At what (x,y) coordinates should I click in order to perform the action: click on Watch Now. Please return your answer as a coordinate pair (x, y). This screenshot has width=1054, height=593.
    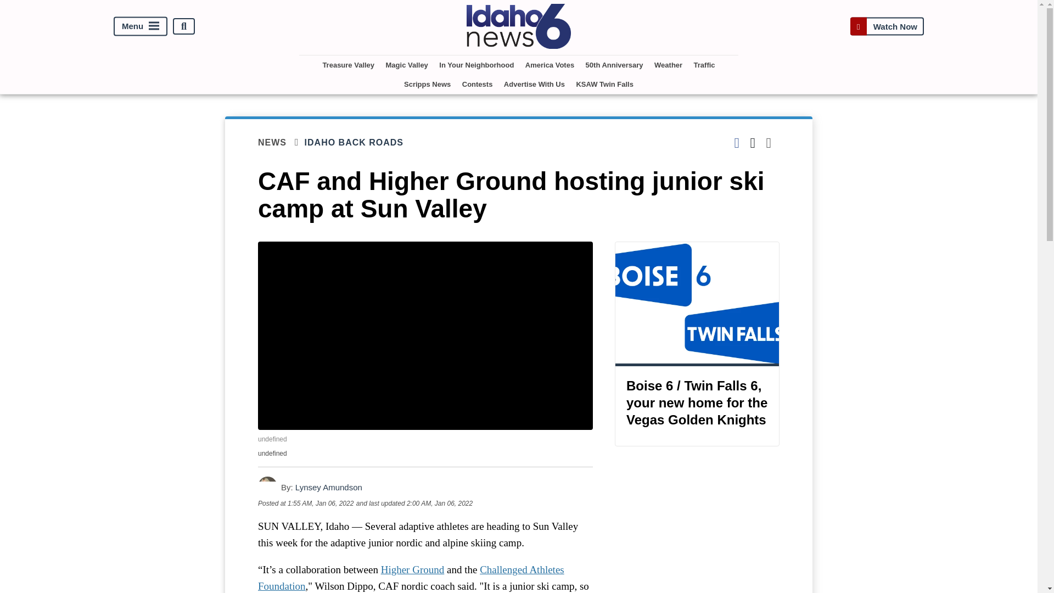
    Looking at the image, I should click on (887, 26).